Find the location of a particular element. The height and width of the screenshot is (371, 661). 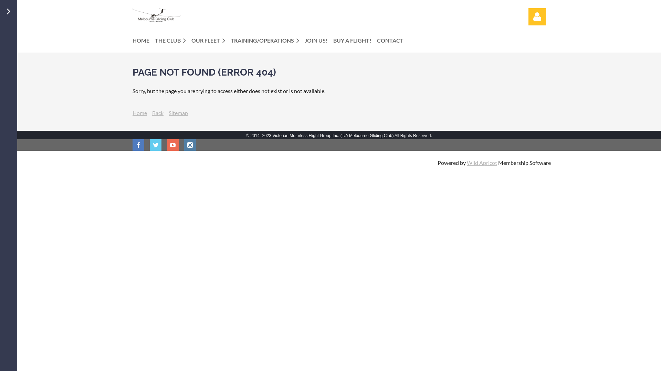

Facebook is located at coordinates (138, 145).